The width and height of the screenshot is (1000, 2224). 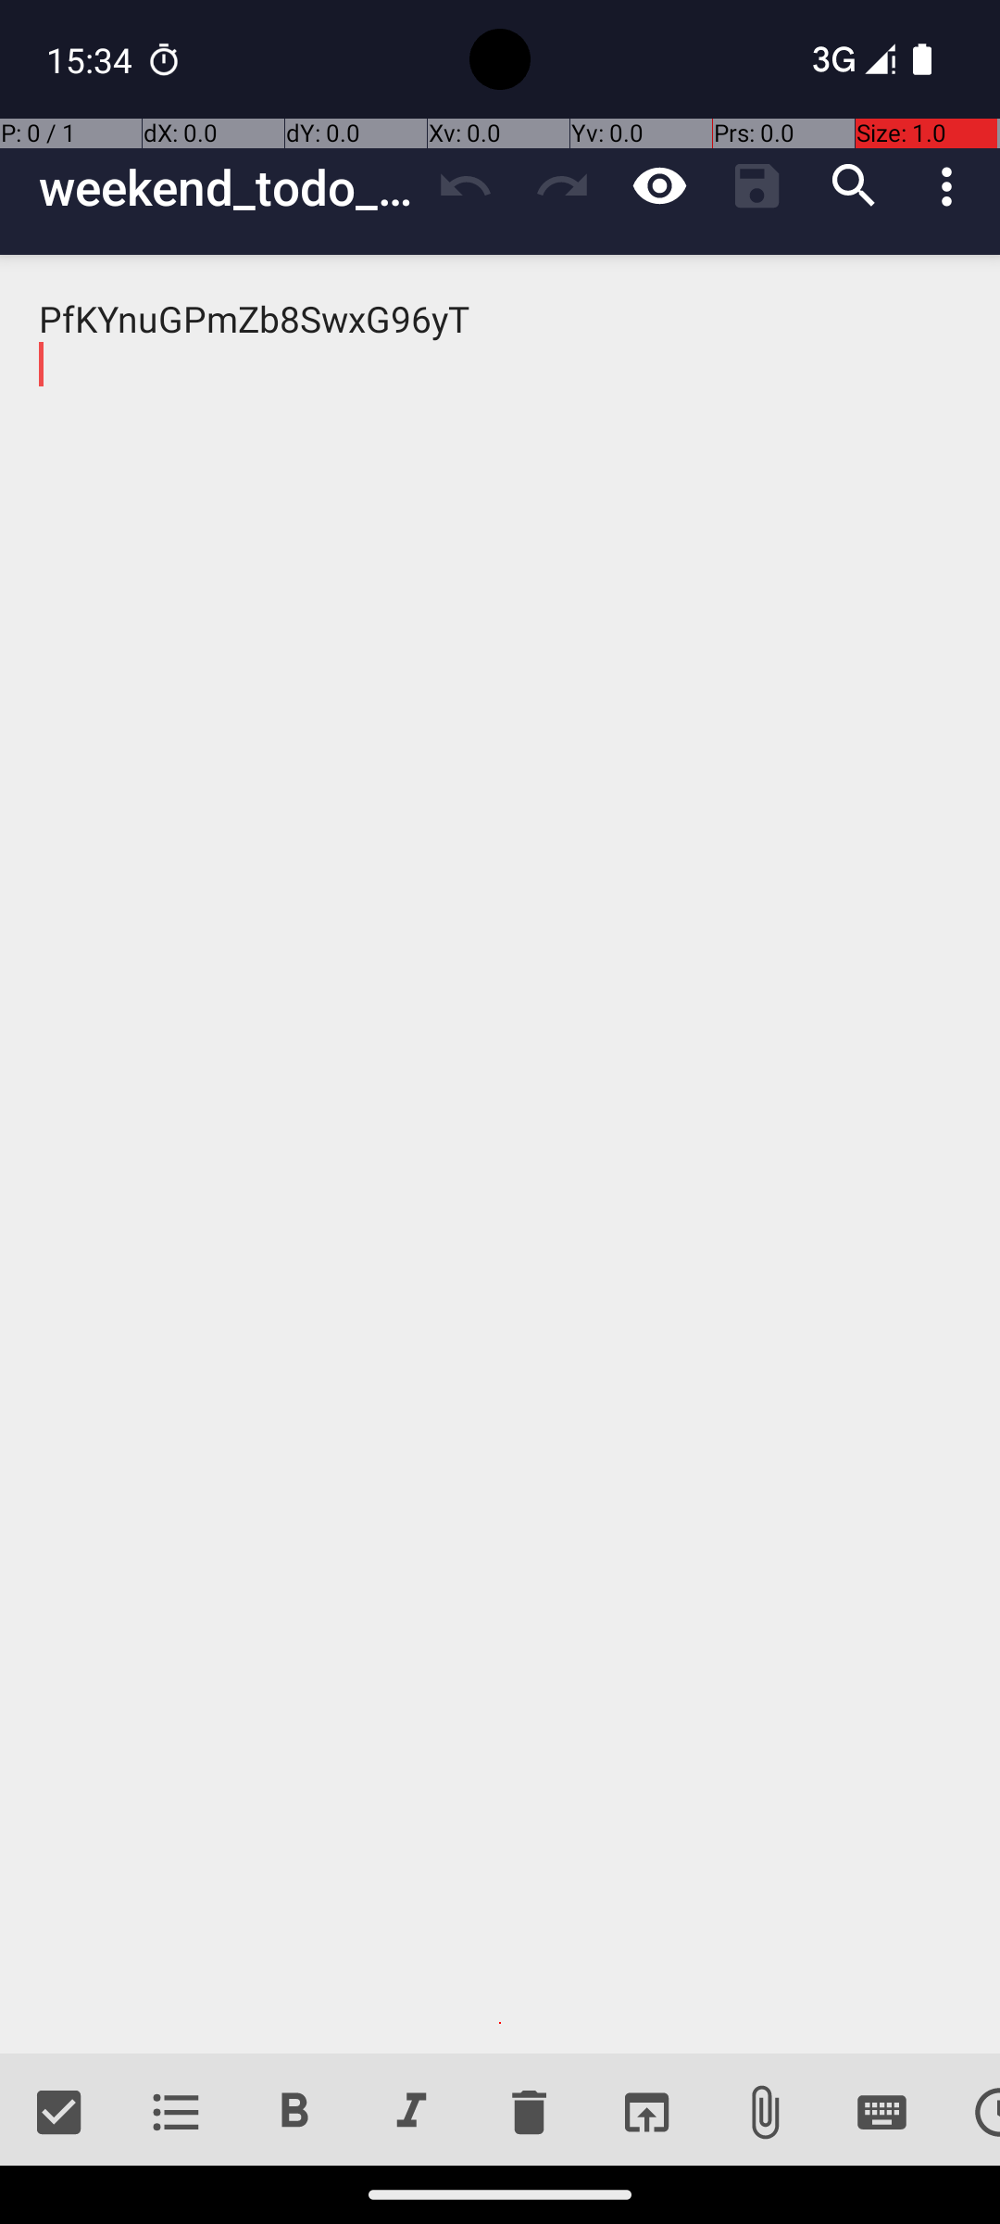 I want to click on weekend_todo_list_Rx78, so click(x=228, y=187).